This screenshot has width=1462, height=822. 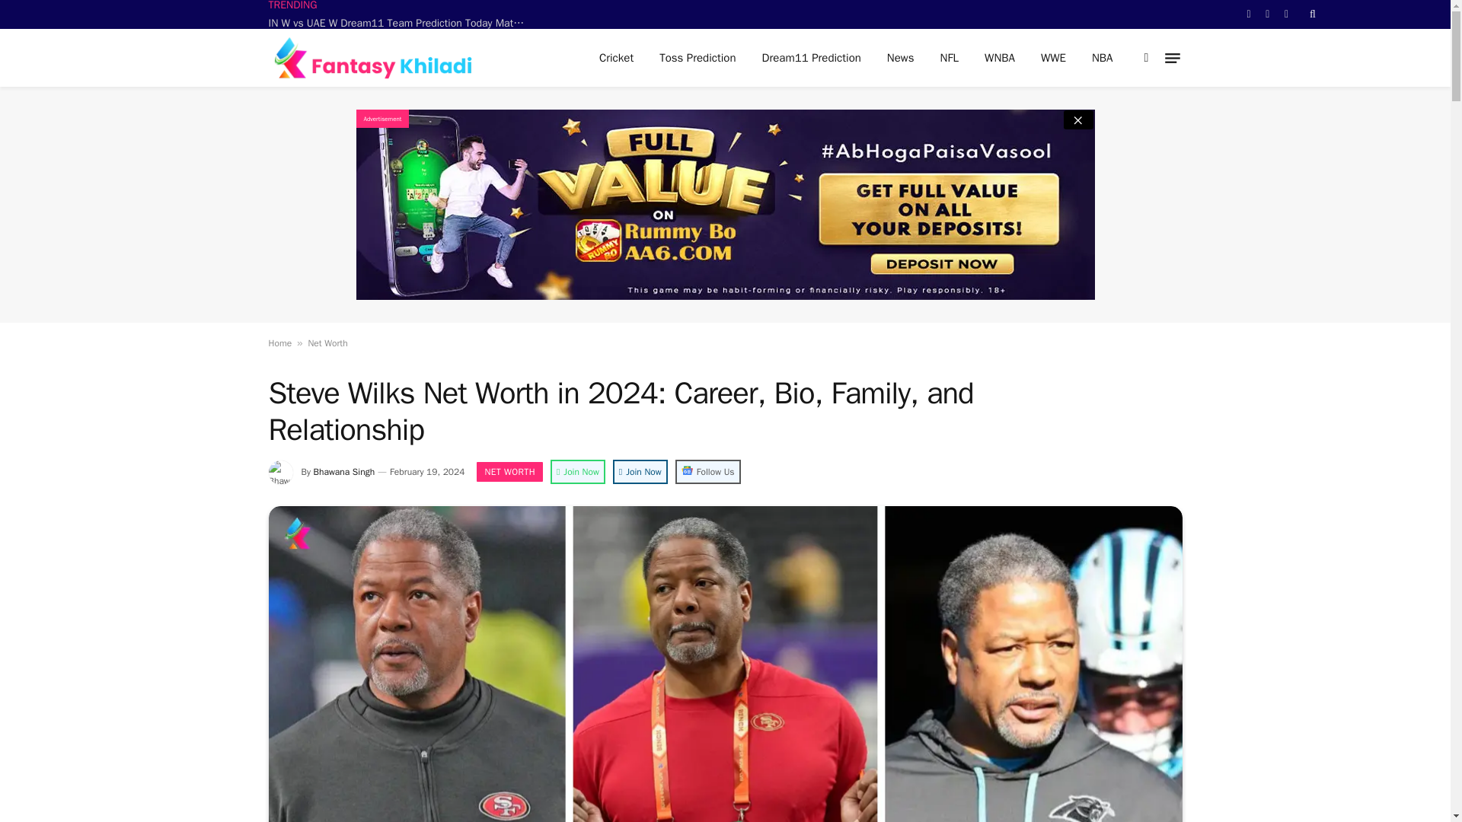 I want to click on Follow Us, so click(x=708, y=472).